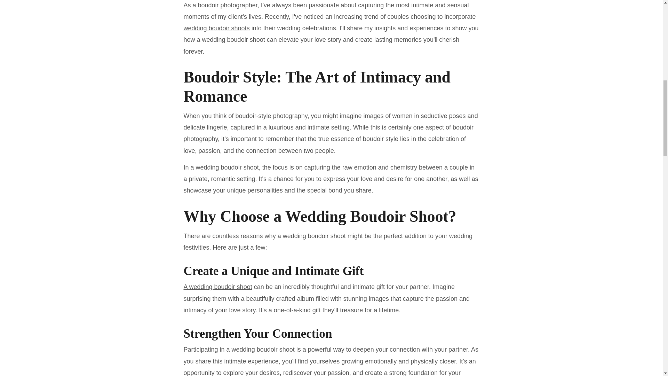 The image size is (668, 376). What do you see at coordinates (260, 350) in the screenshot?
I see `a wedding boudoir shoot` at bounding box center [260, 350].